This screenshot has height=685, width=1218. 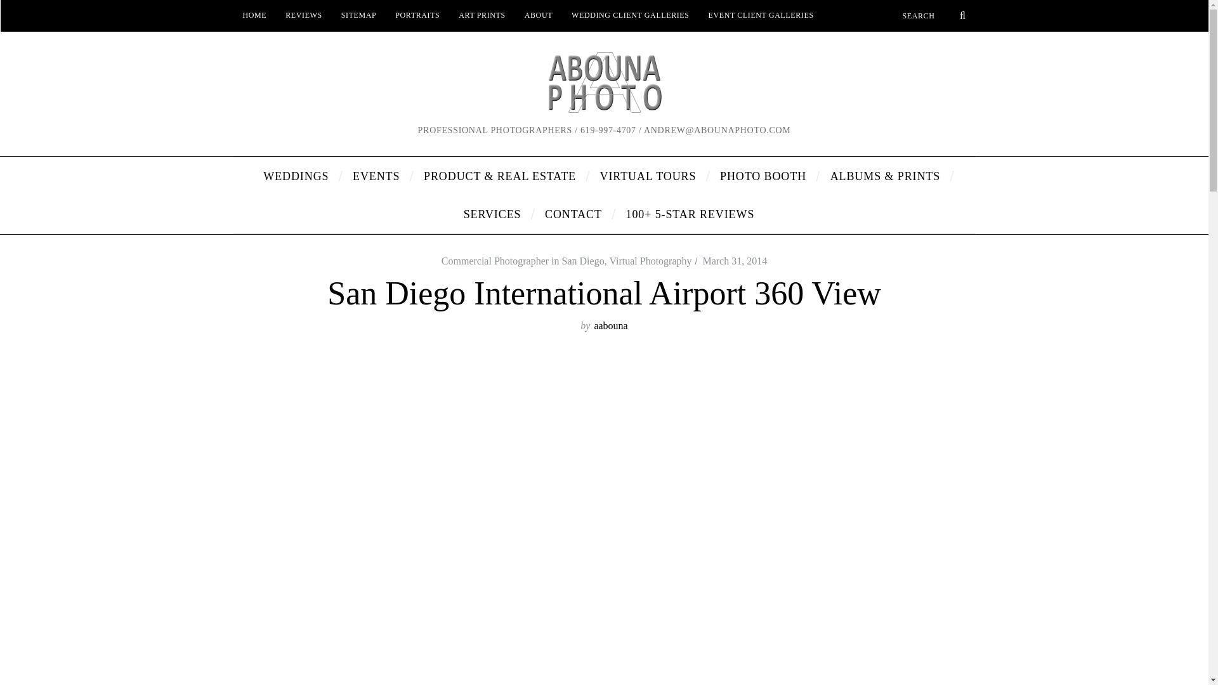 What do you see at coordinates (761, 15) in the screenshot?
I see `EVENT CLIENT GALLERIES` at bounding box center [761, 15].